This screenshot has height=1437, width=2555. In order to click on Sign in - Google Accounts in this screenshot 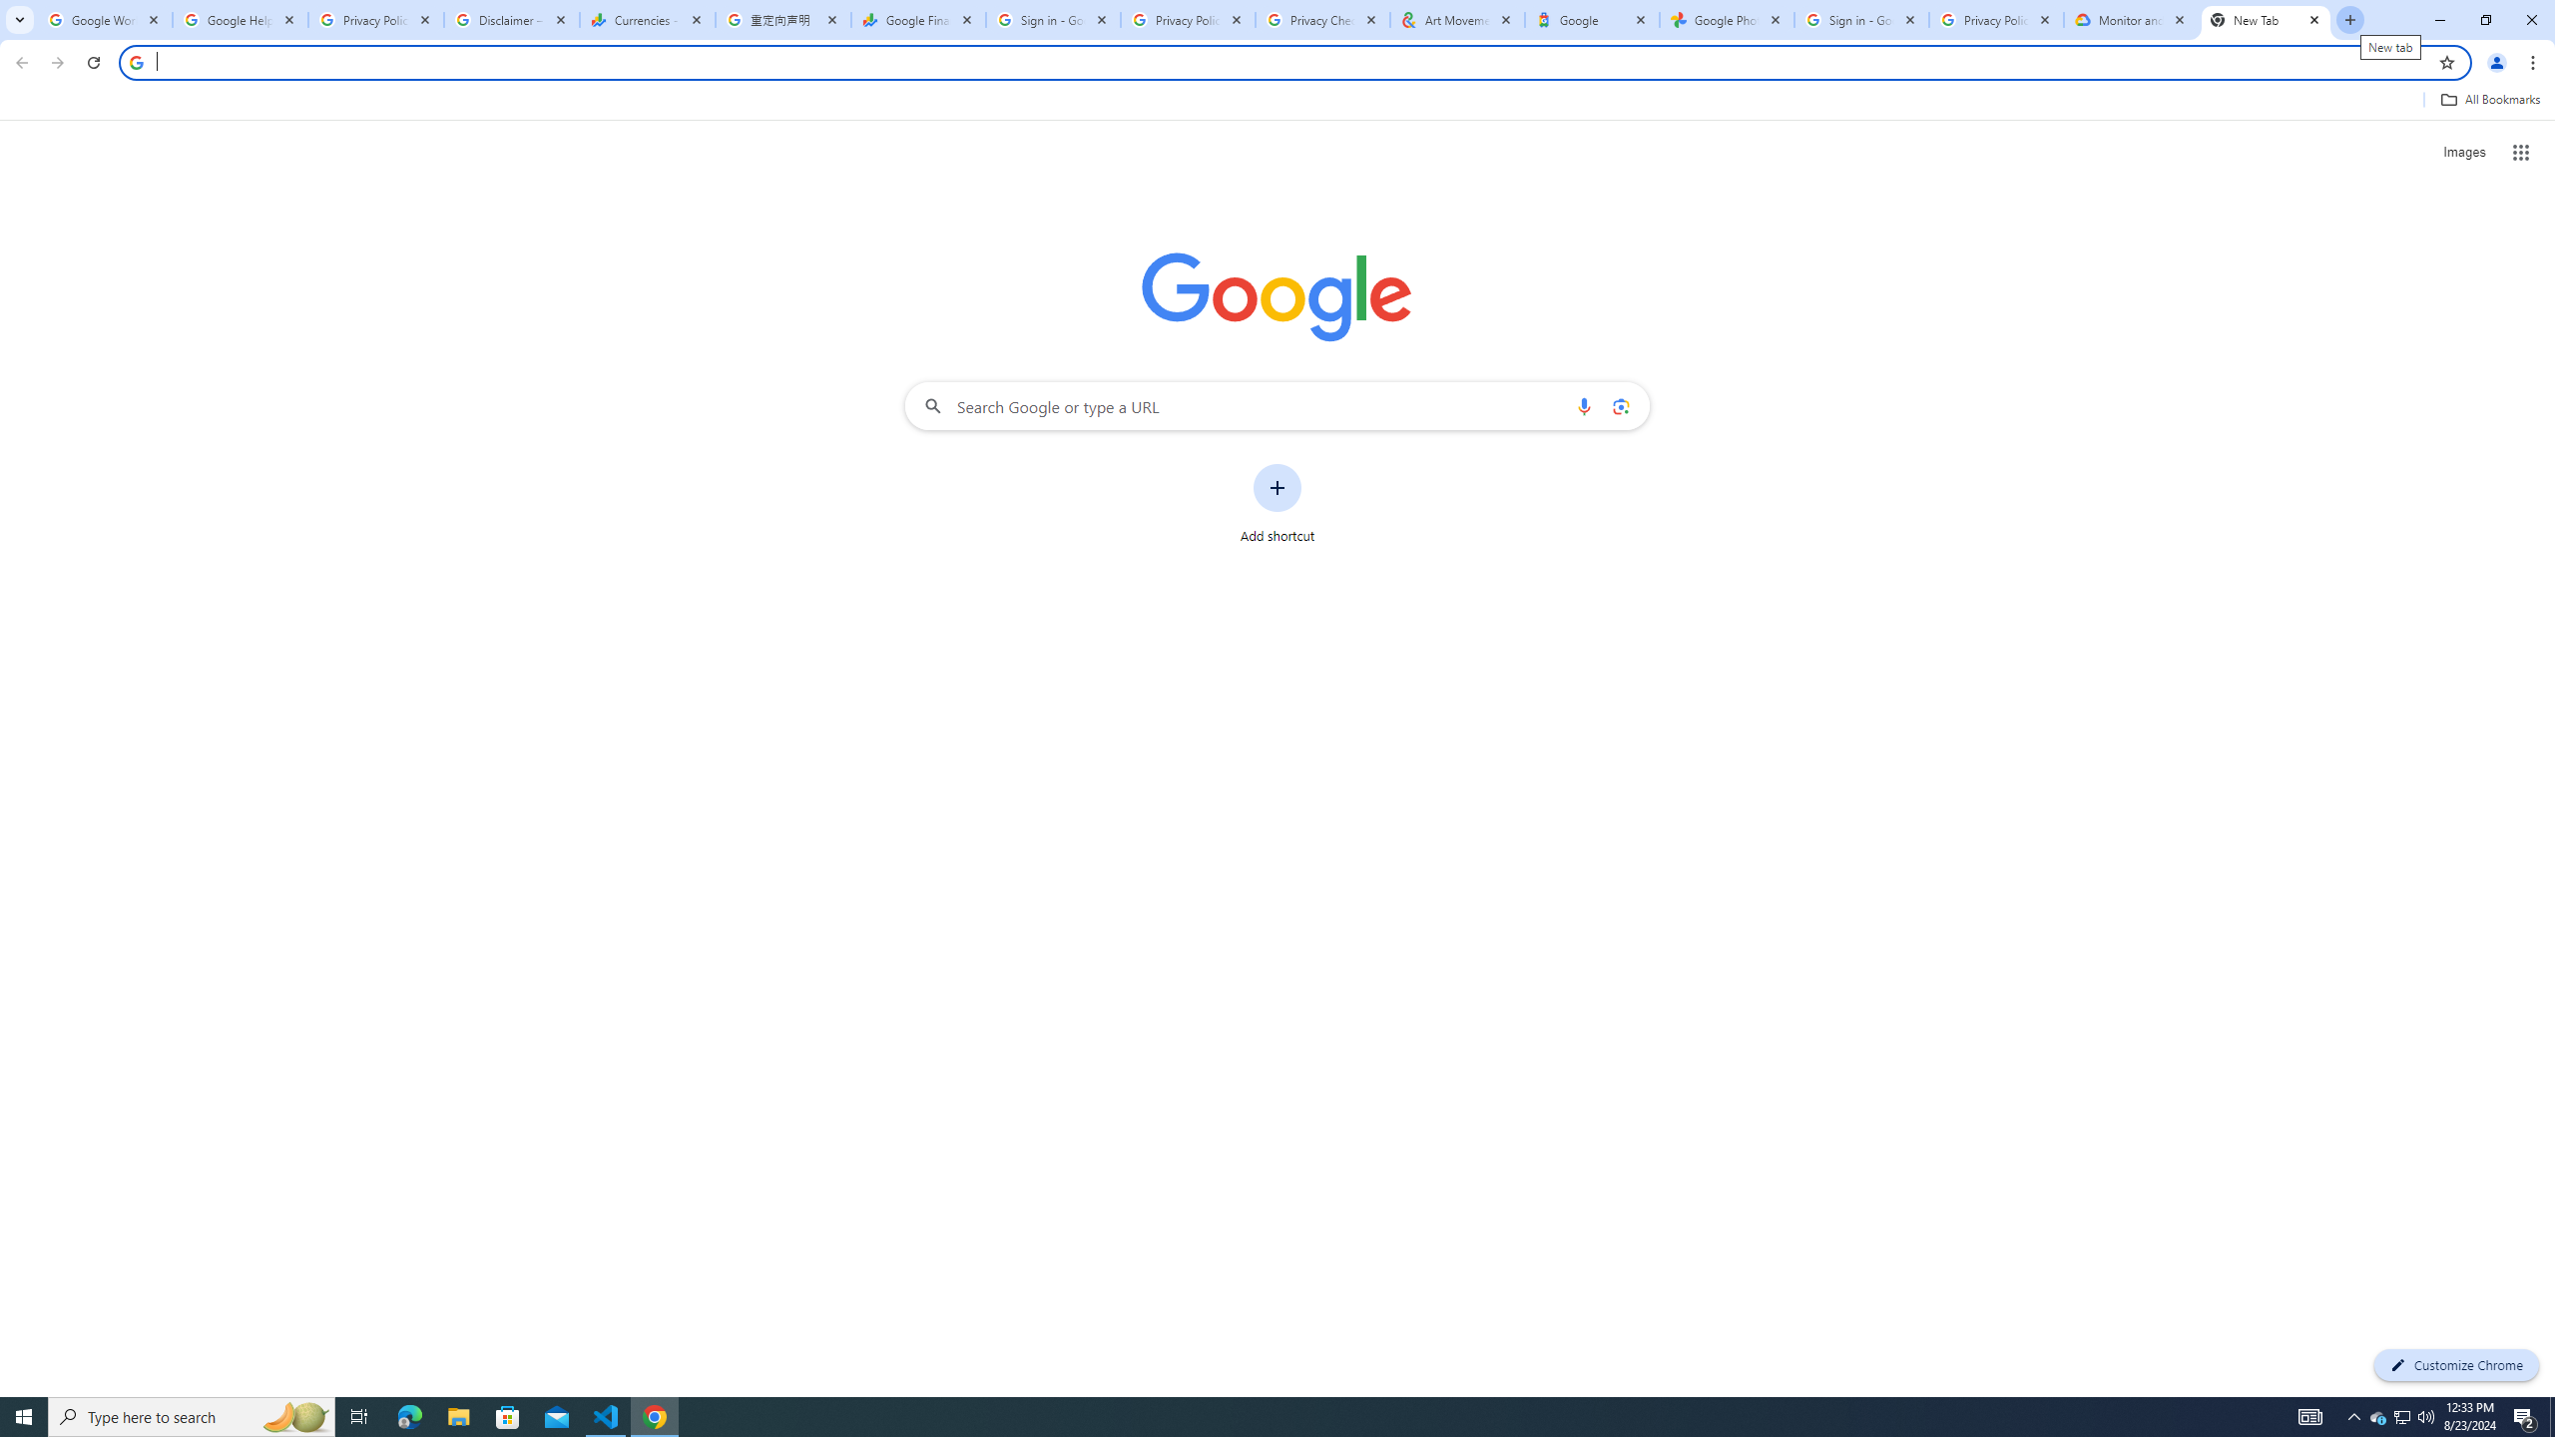, I will do `click(1052, 20)`.